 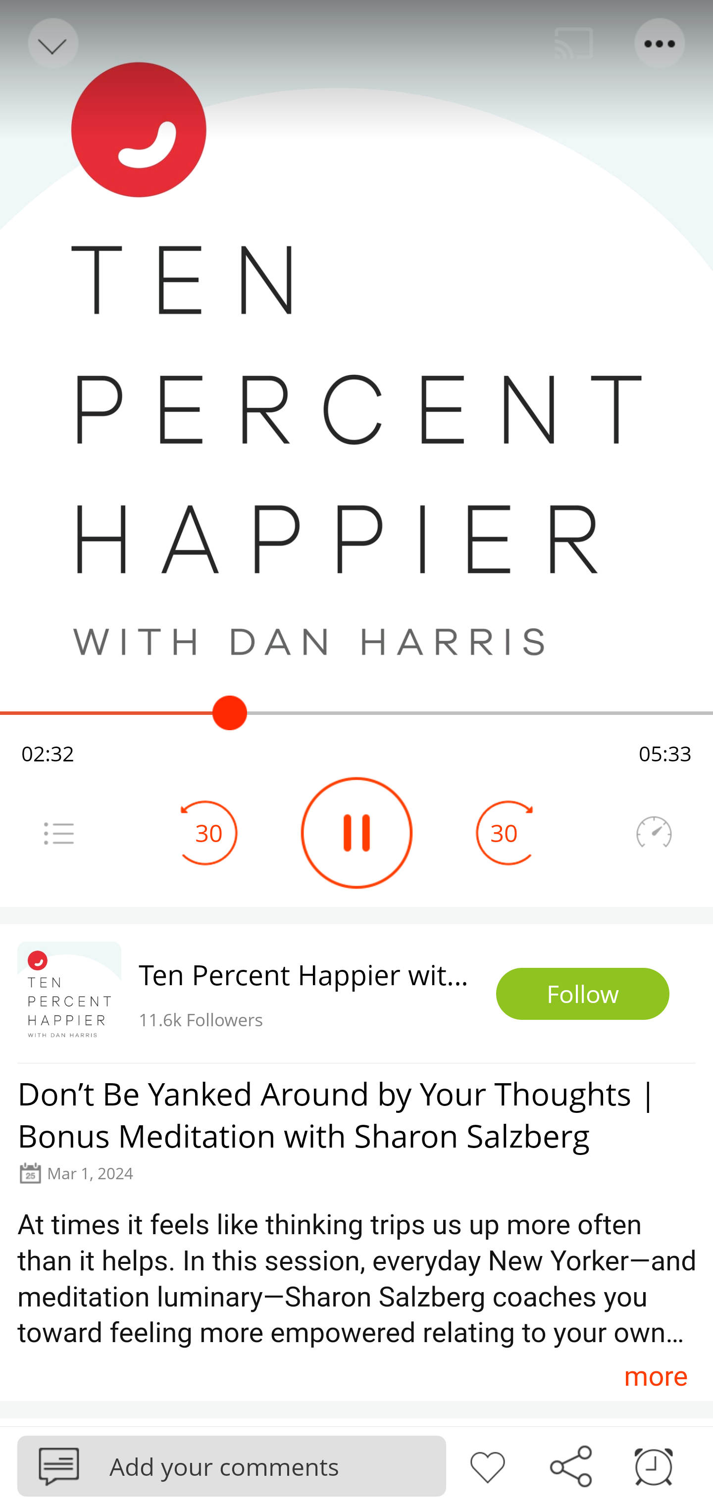 What do you see at coordinates (51, 44) in the screenshot?
I see `Back` at bounding box center [51, 44].